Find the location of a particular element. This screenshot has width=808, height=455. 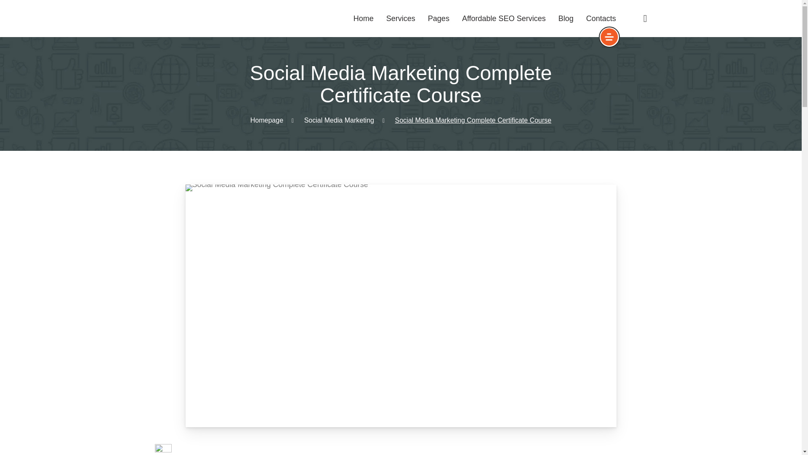

Homepage is located at coordinates (267, 120).